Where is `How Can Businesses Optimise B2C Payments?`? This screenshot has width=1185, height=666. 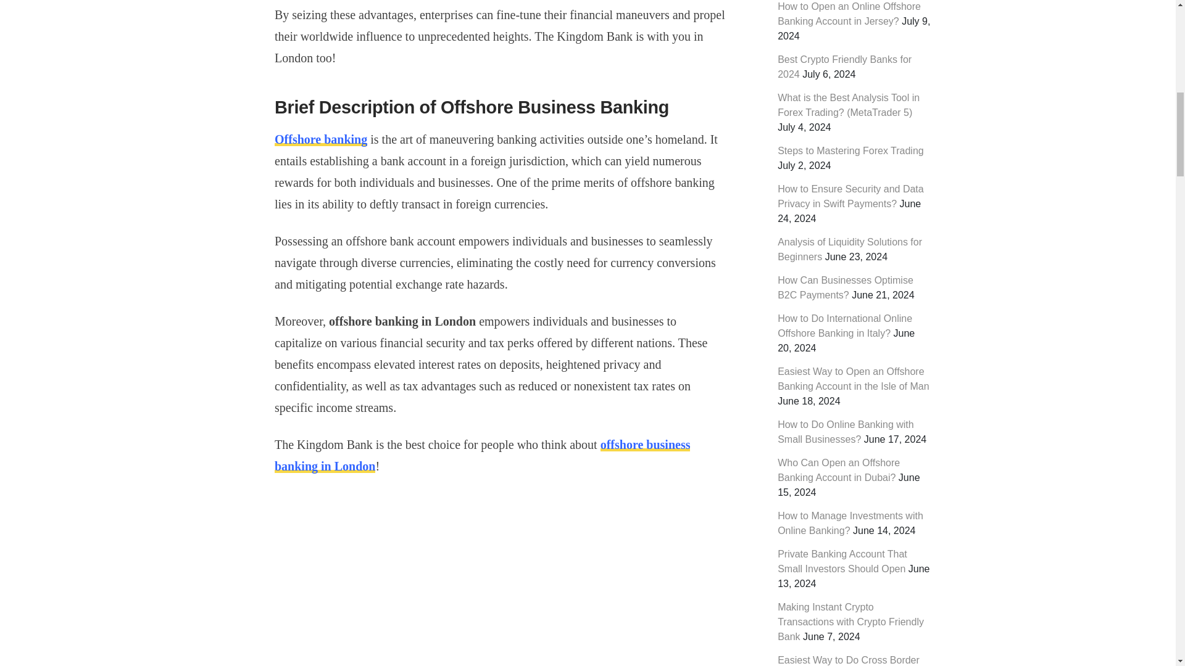 How Can Businesses Optimise B2C Payments? is located at coordinates (846, 287).